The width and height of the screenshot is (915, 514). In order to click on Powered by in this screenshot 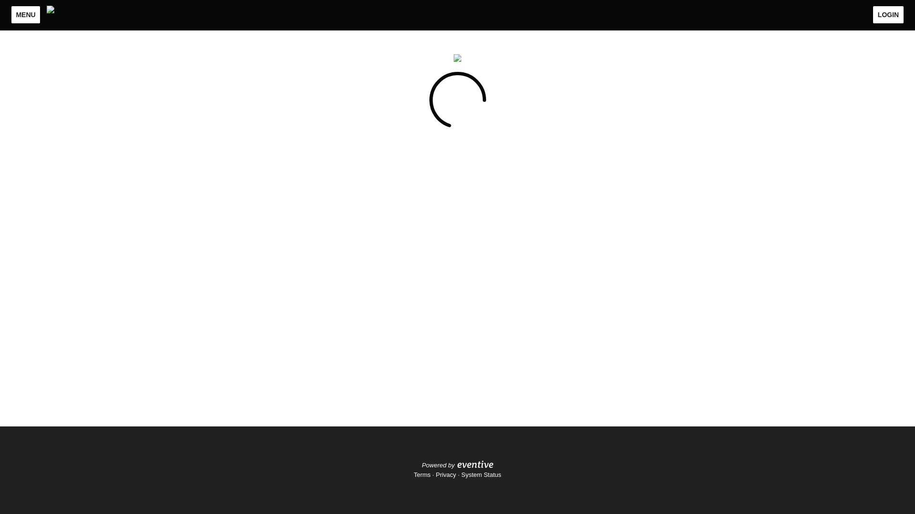, I will do `click(457, 465)`.